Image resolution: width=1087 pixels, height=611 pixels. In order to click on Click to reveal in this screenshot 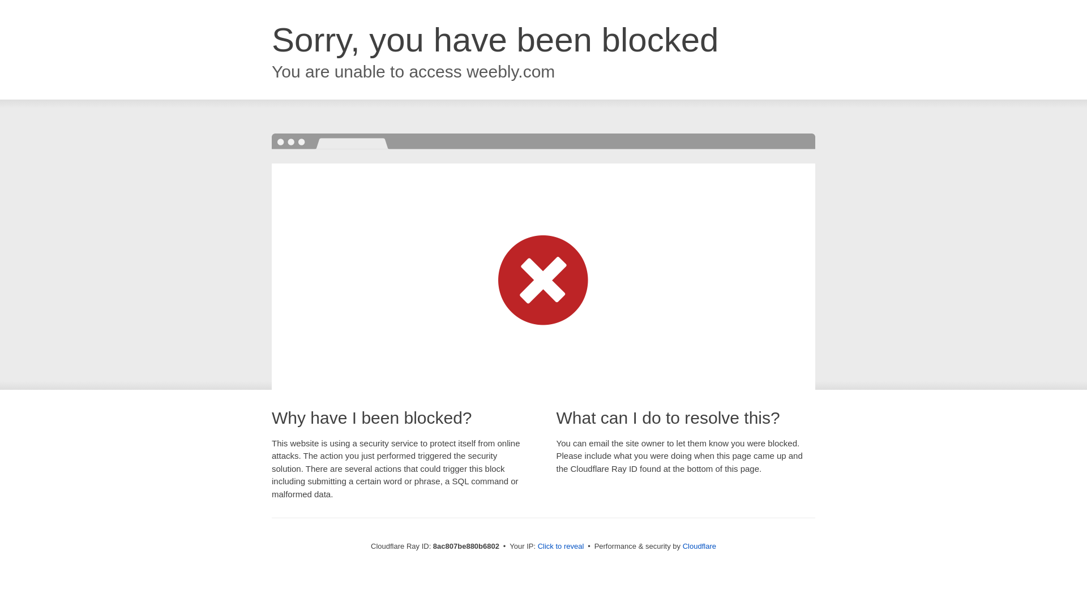, I will do `click(561, 547)`.